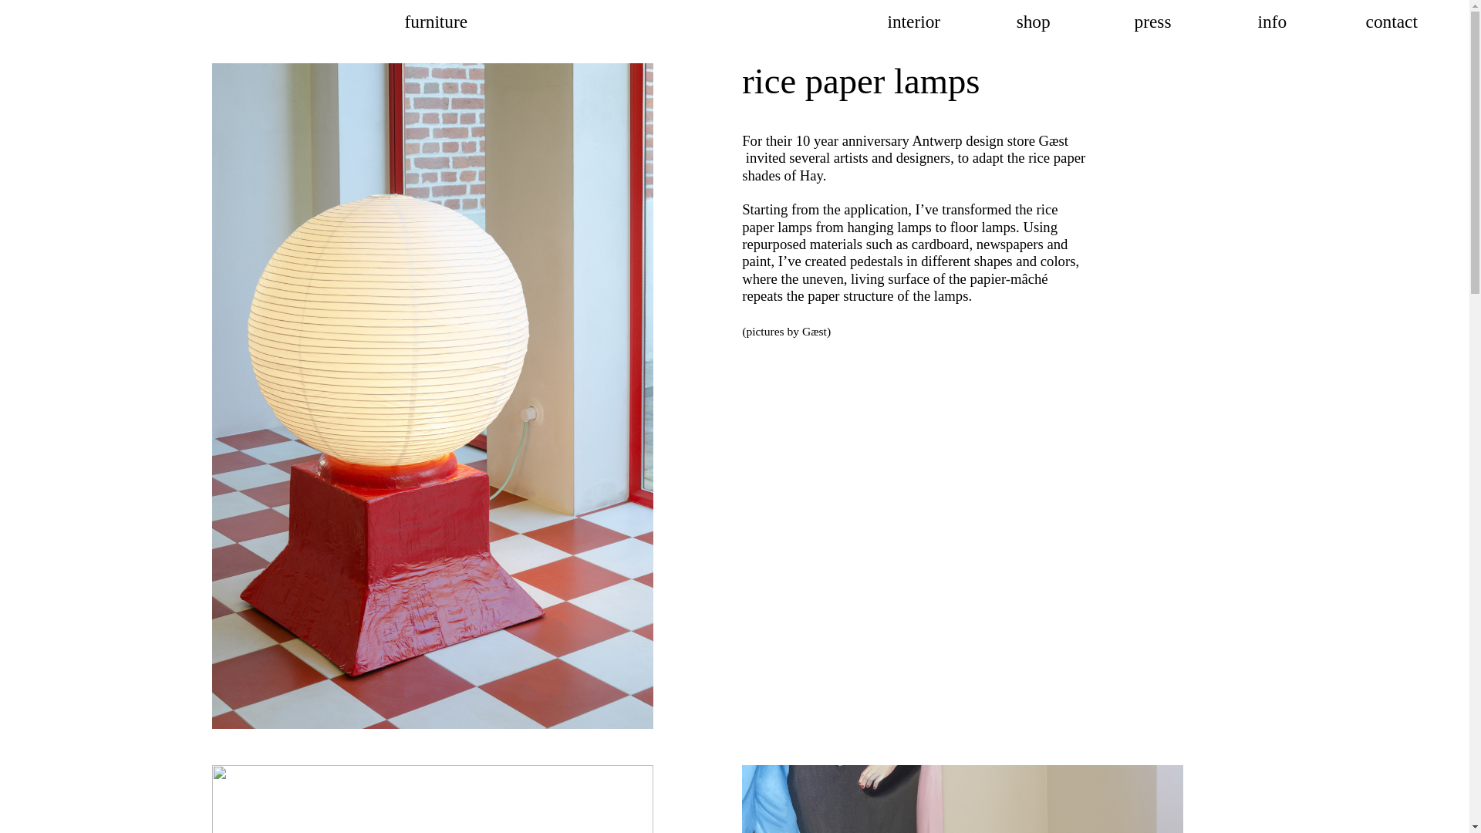 The height and width of the screenshot is (833, 1481). I want to click on shop, so click(1033, 22).